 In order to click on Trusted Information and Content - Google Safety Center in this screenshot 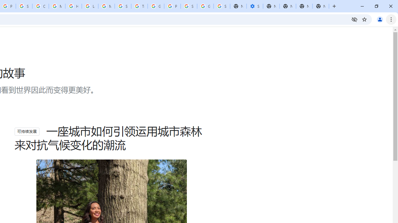, I will do `click(139, 6)`.